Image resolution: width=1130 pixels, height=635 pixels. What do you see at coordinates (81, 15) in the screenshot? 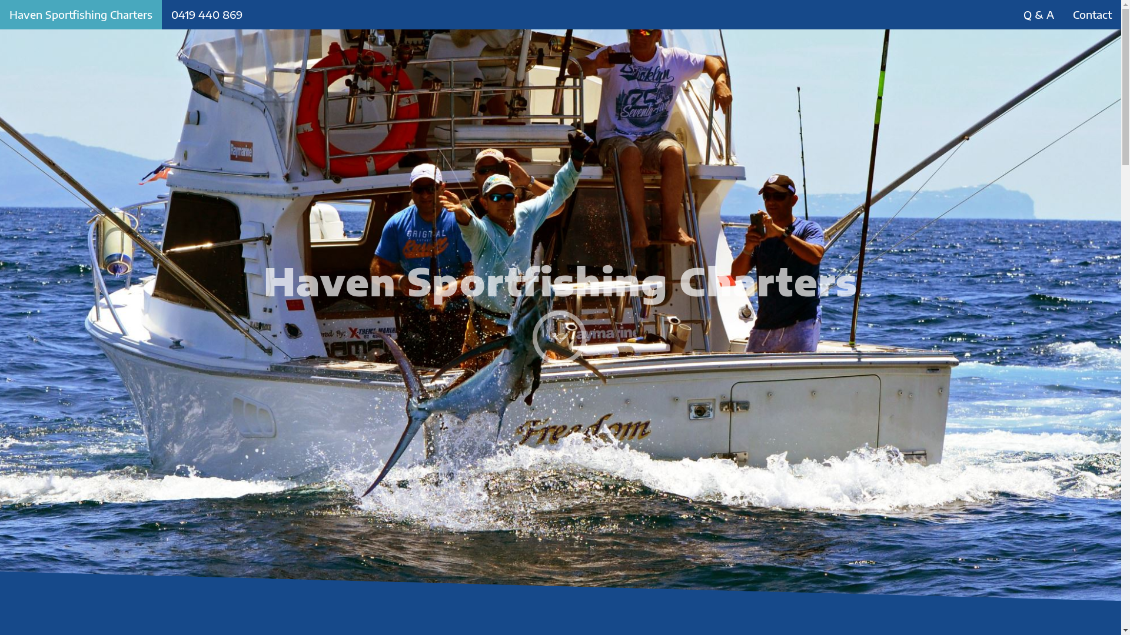
I see `Haven Sportfishing Charters` at bounding box center [81, 15].